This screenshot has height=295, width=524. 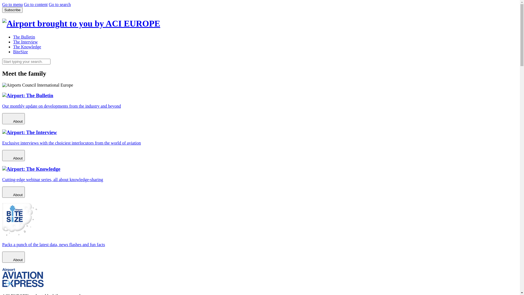 I want to click on About, so click(x=14, y=119).